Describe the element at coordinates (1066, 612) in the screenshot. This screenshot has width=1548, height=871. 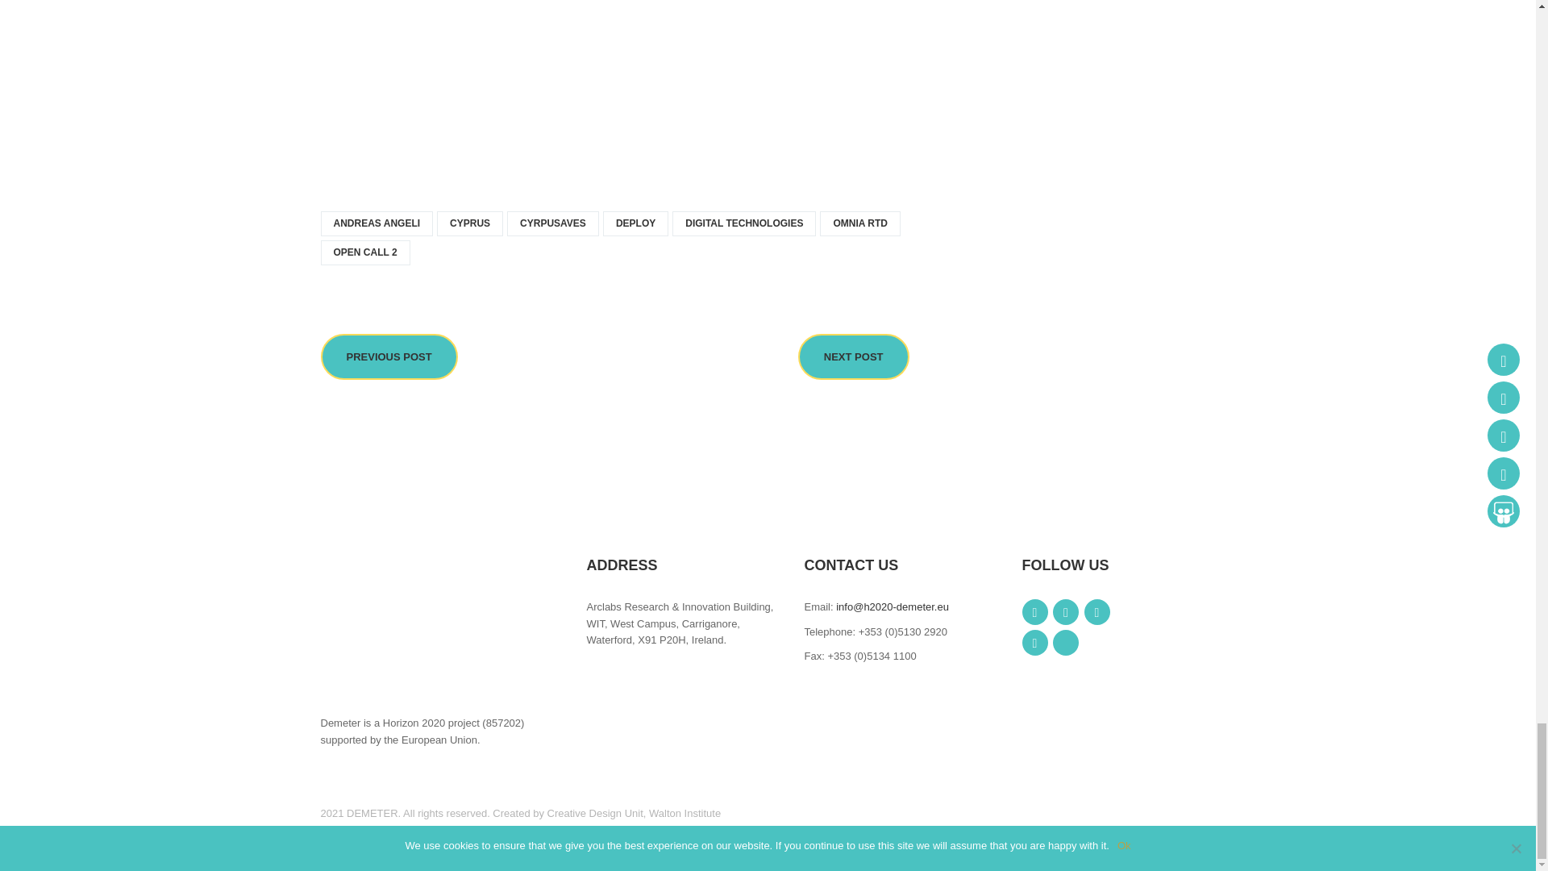
I see `Twitter` at that location.